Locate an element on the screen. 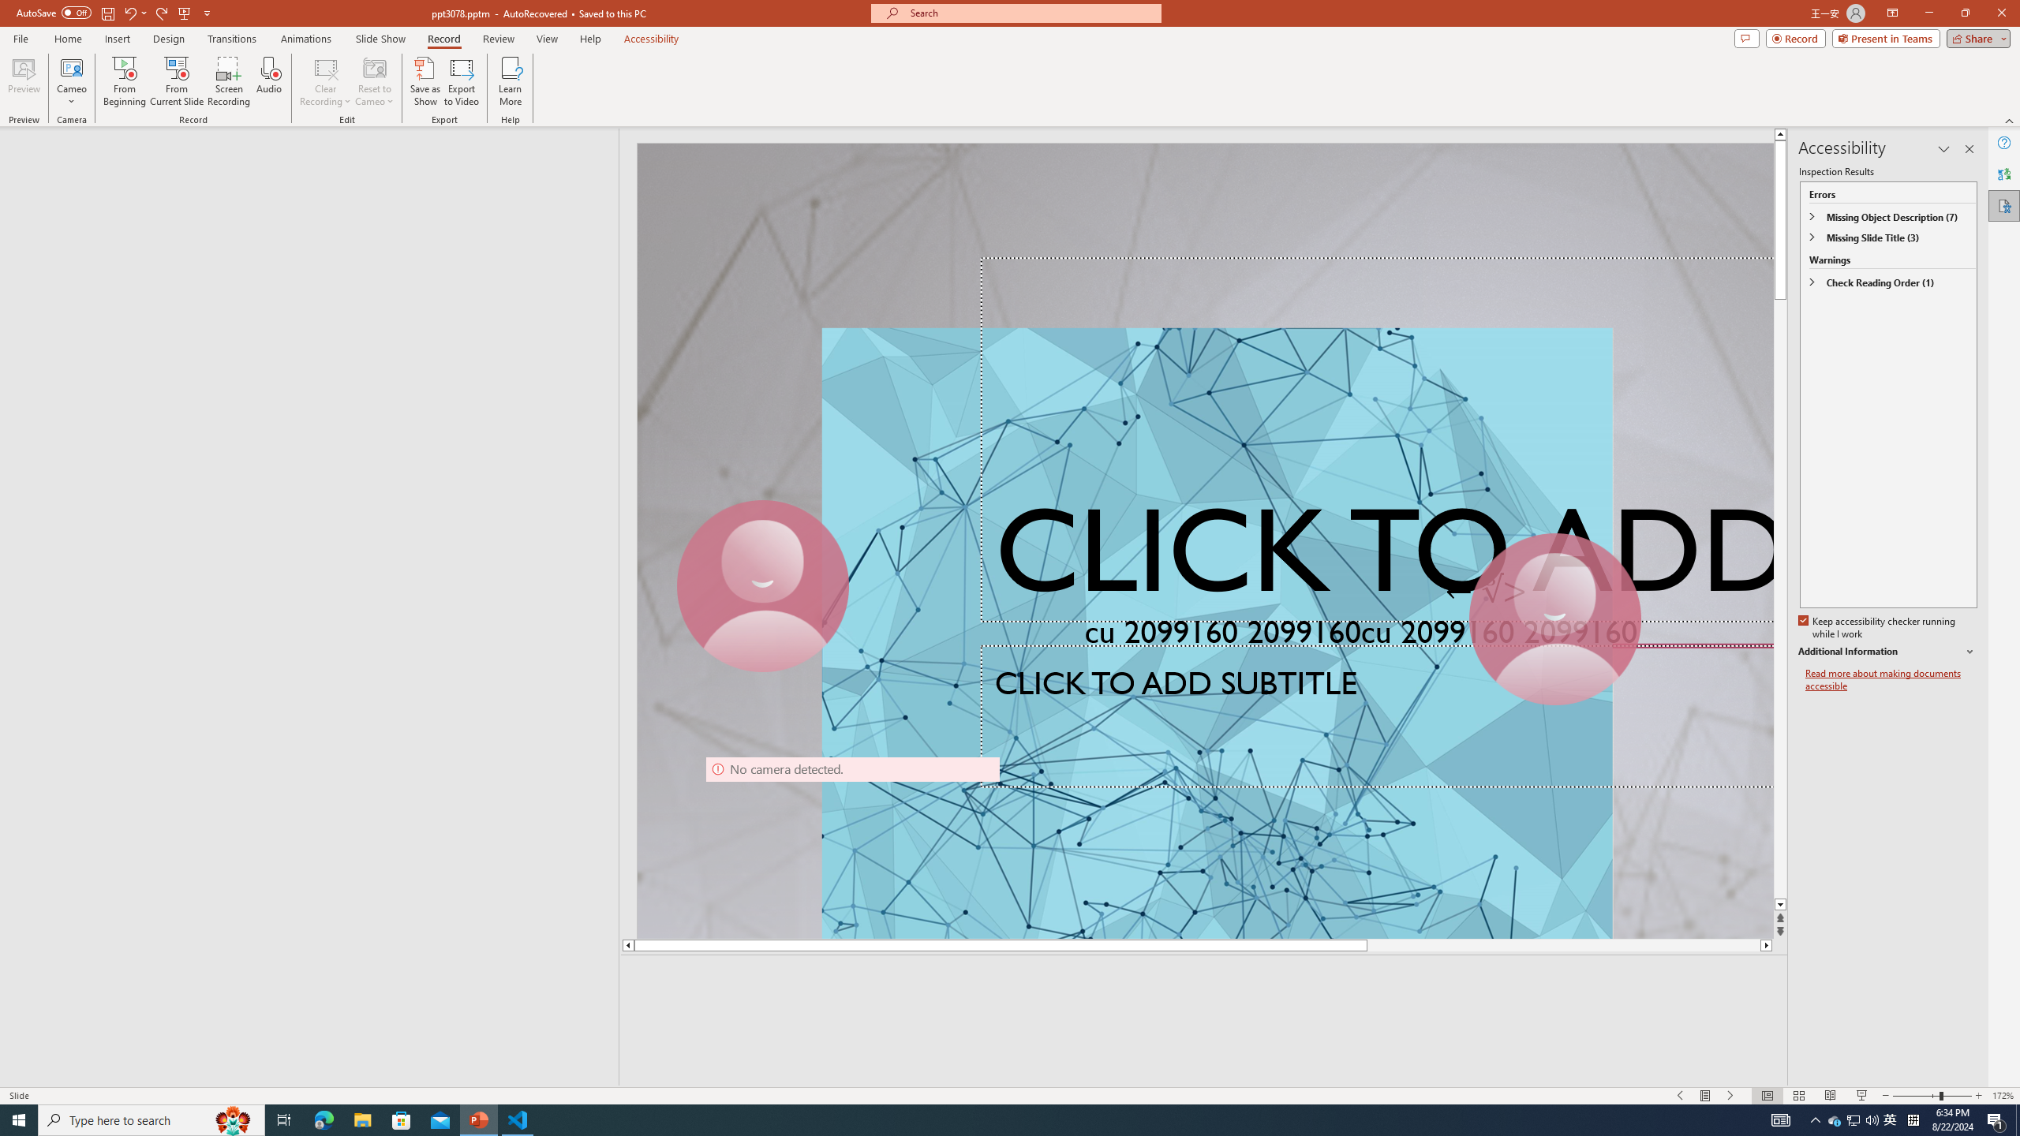  Save as Show is located at coordinates (425, 81).